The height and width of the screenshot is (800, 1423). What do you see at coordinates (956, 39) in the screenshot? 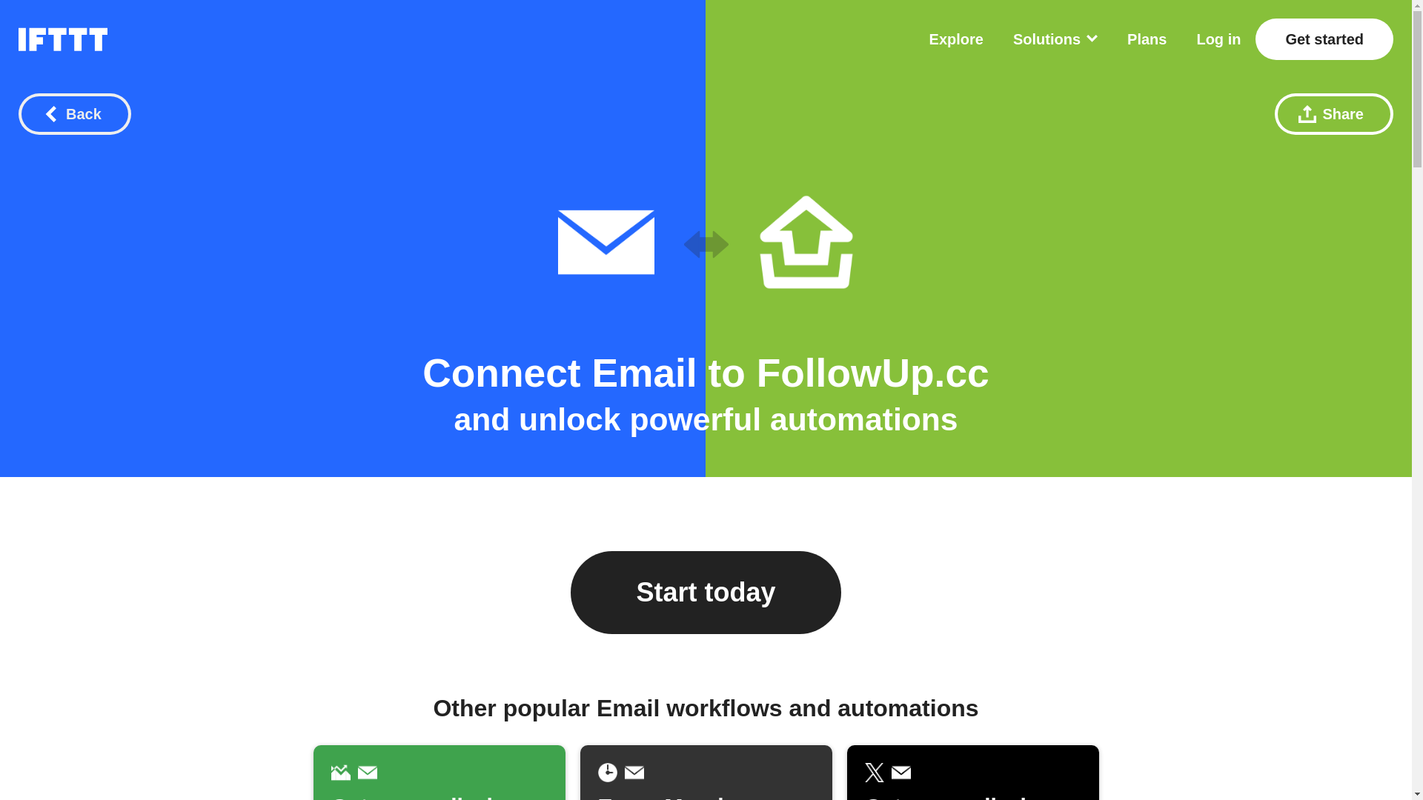
I see `Explore` at bounding box center [956, 39].